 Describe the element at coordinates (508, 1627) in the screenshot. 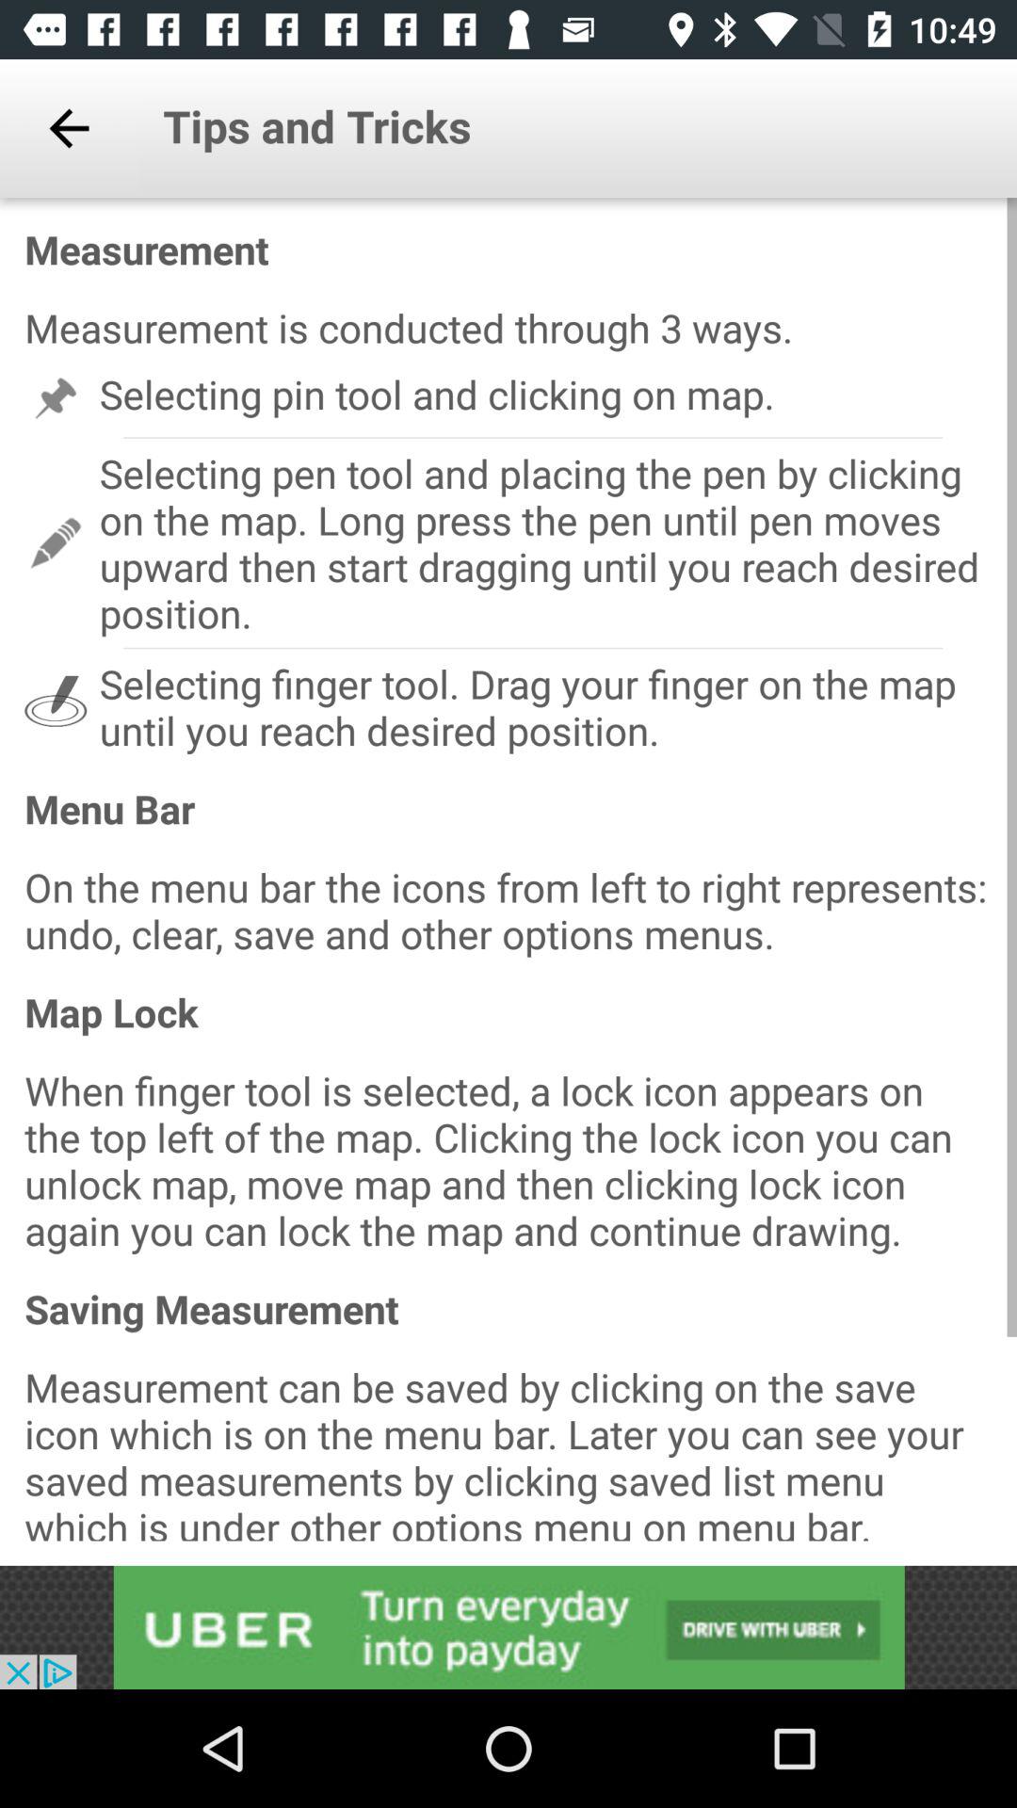

I see `know about the advertisement` at that location.